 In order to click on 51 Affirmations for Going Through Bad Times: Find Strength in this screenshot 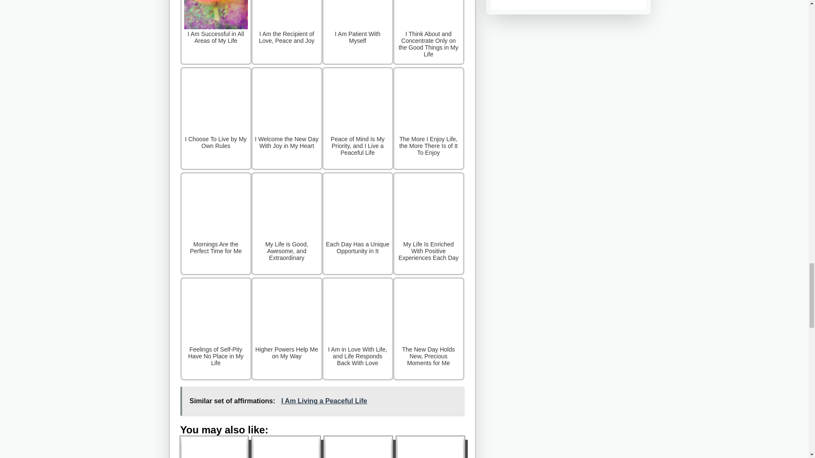, I will do `click(430, 448)`.